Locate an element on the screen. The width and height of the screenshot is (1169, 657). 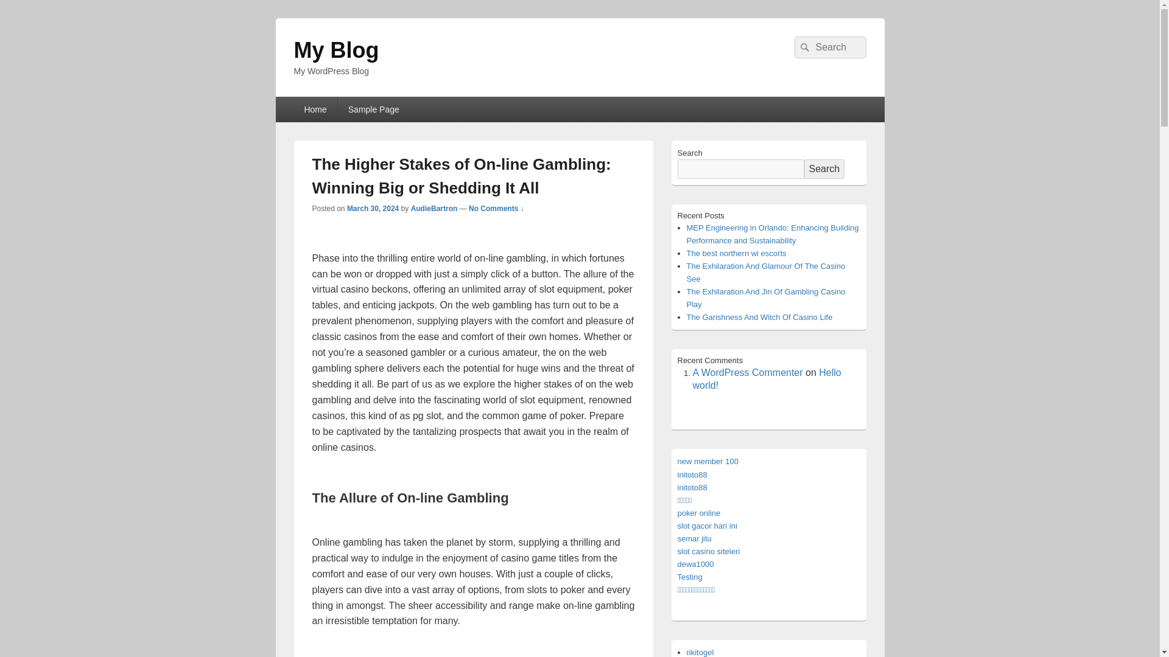
March 30, 2024 is located at coordinates (373, 208).